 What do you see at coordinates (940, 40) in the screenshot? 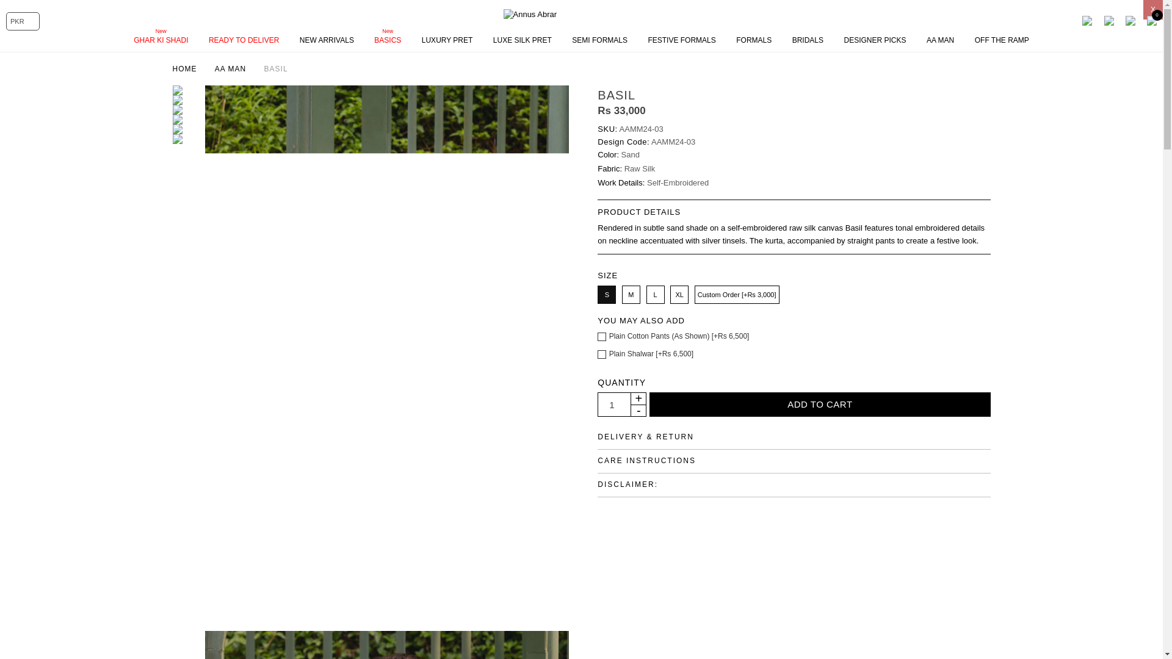
I see `AA MAN` at bounding box center [940, 40].